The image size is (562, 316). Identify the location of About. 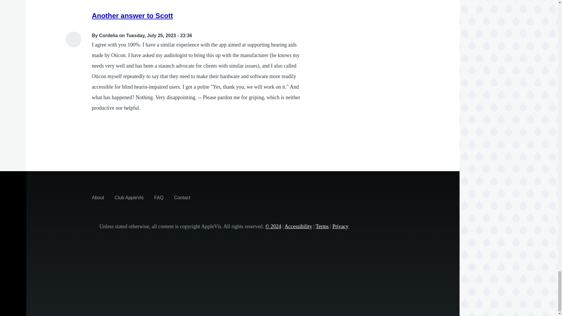
(98, 197).